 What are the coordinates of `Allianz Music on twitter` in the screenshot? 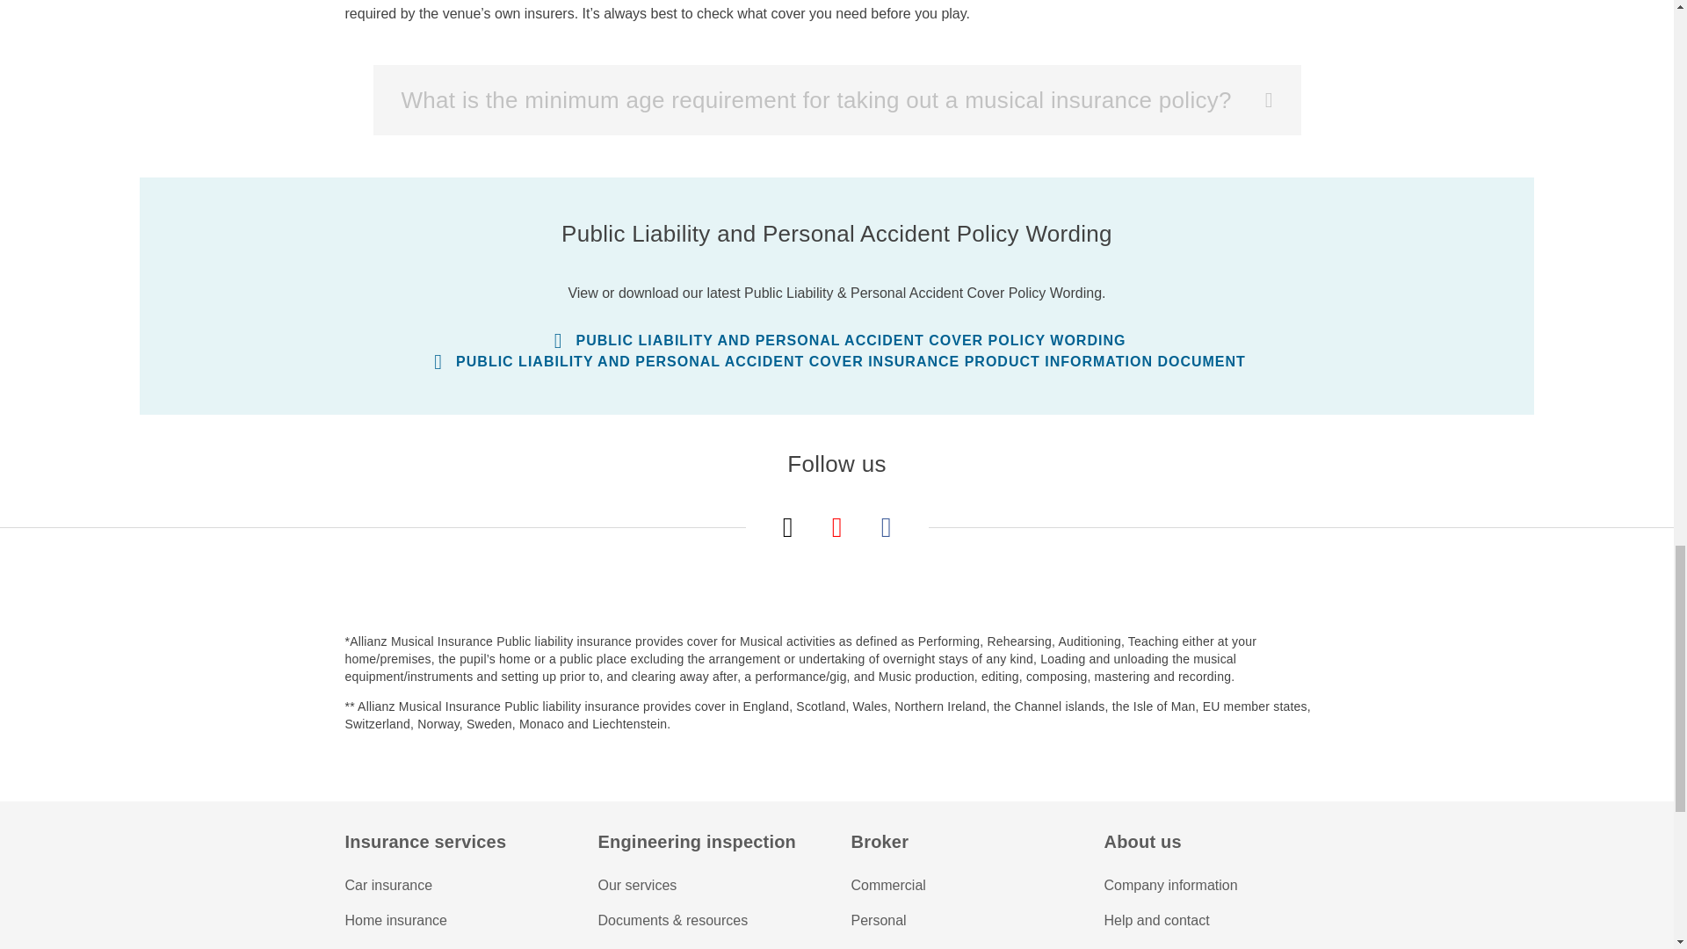 It's located at (787, 527).